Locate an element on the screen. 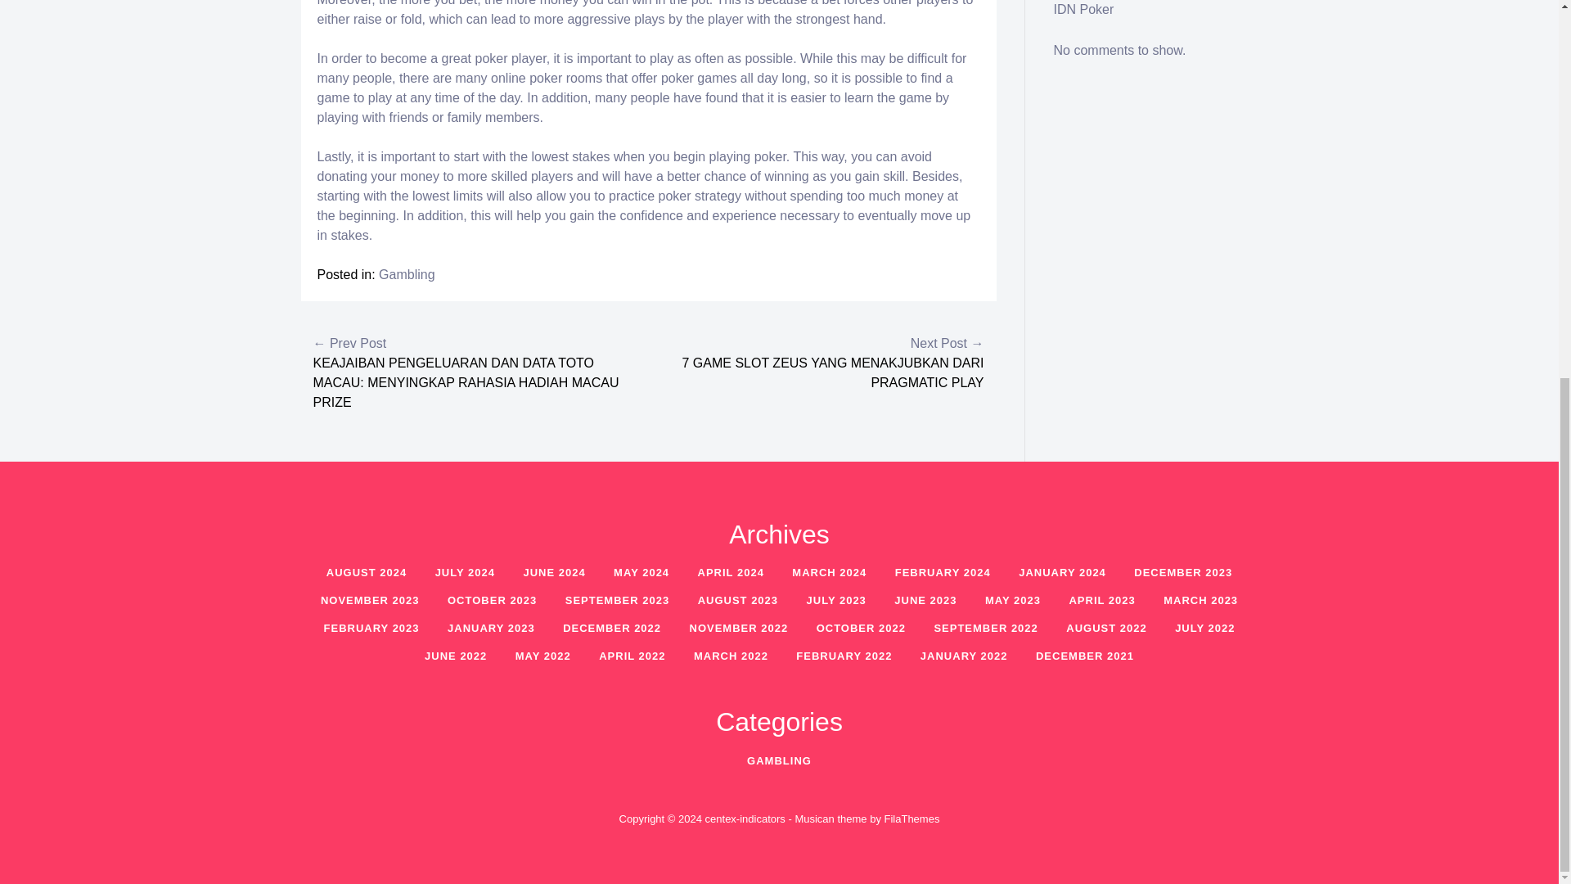 This screenshot has width=1571, height=884. DECEMBER 2023 is located at coordinates (1182, 573).